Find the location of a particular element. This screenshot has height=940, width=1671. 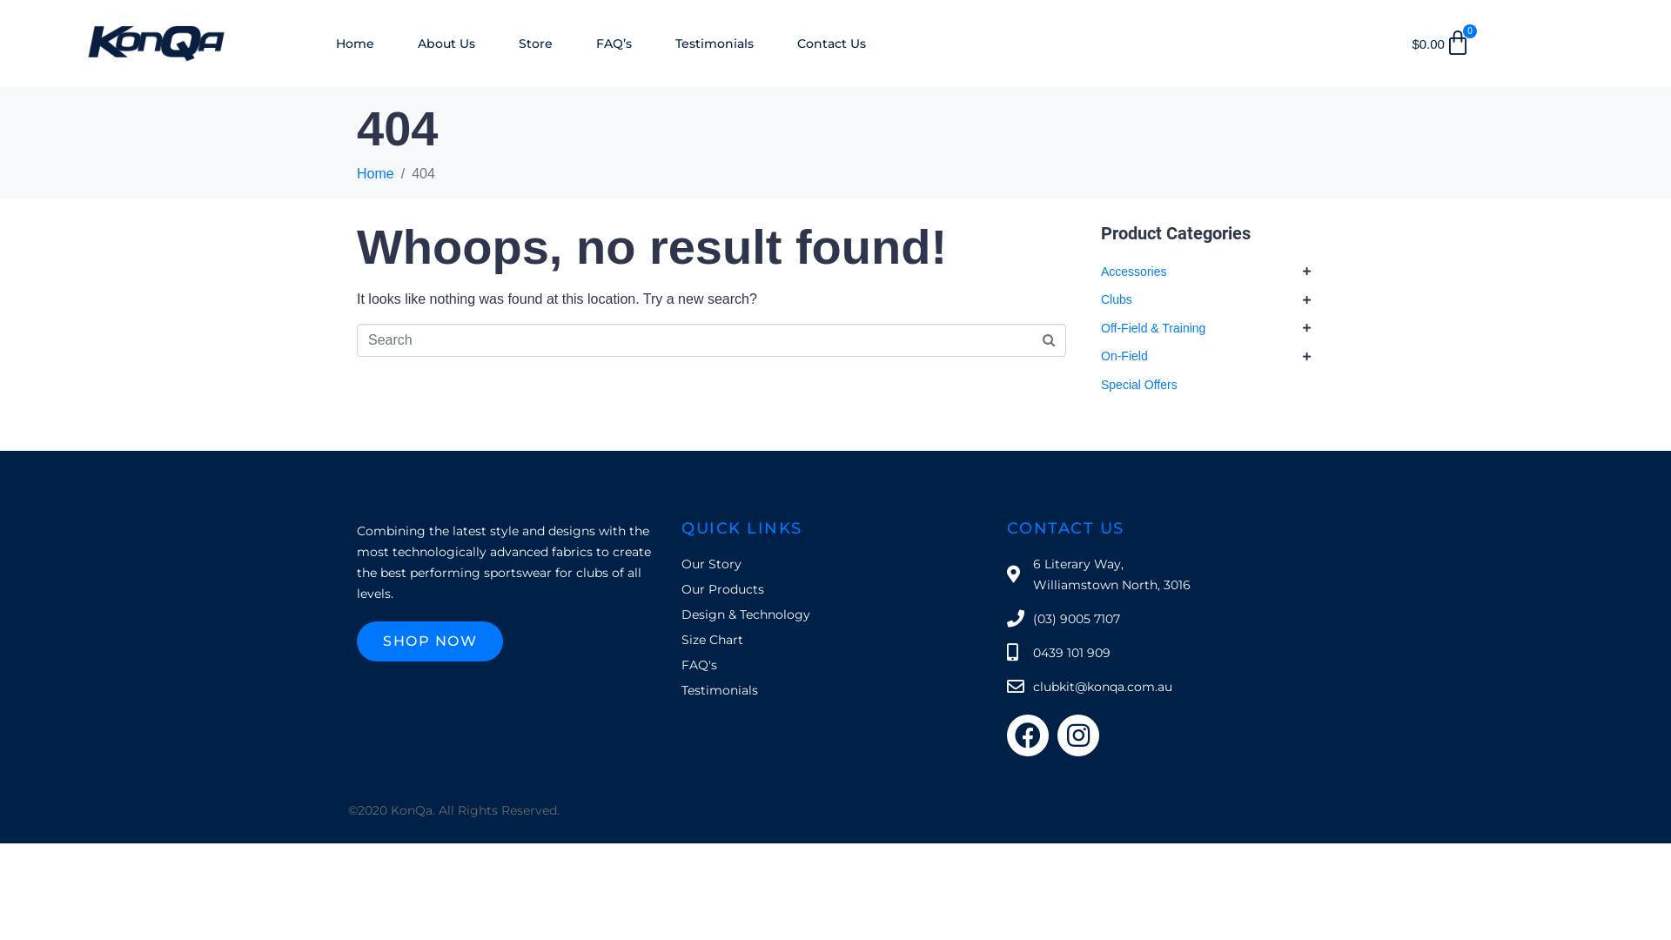

$0.00
0 is located at coordinates (1441, 44).